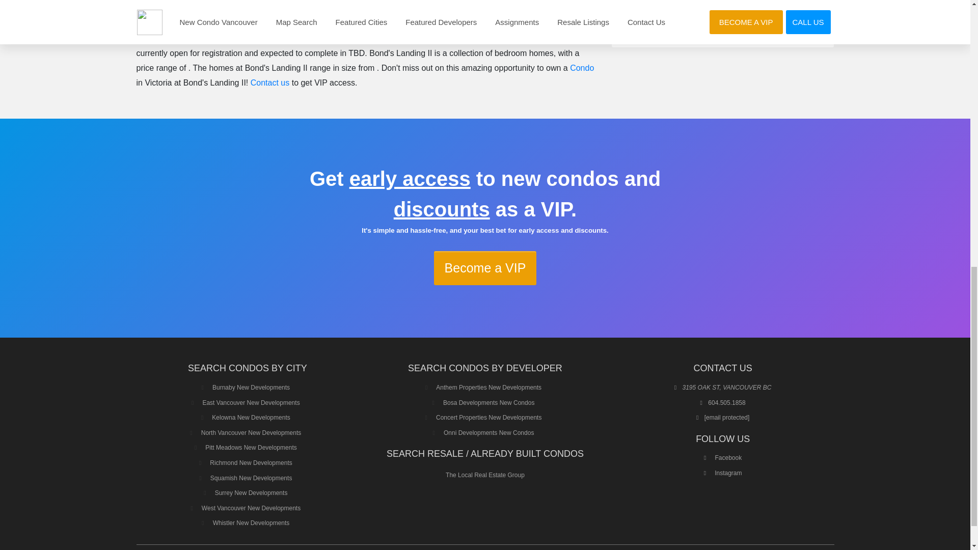 This screenshot has width=978, height=550. What do you see at coordinates (251, 403) in the screenshot?
I see `East Vancouver New Developments` at bounding box center [251, 403].